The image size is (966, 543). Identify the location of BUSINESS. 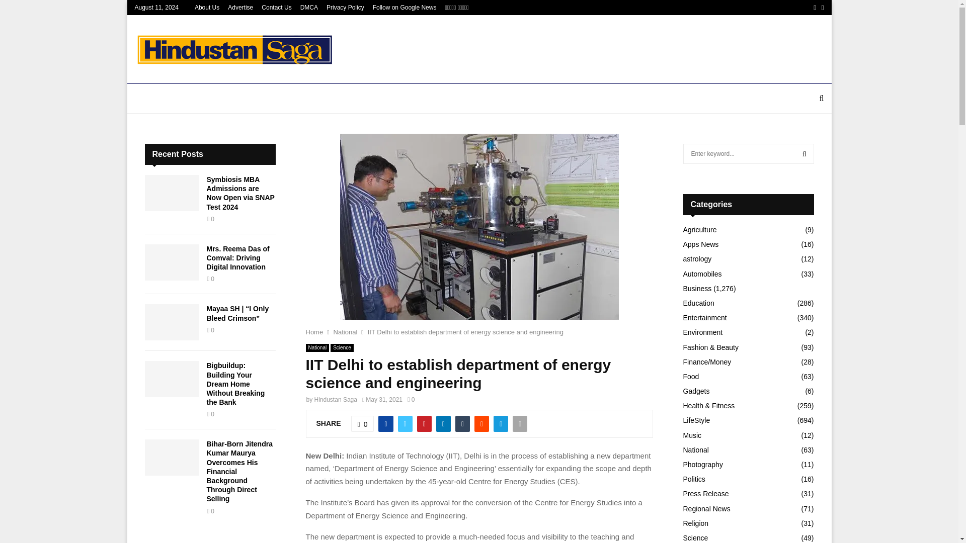
(229, 99).